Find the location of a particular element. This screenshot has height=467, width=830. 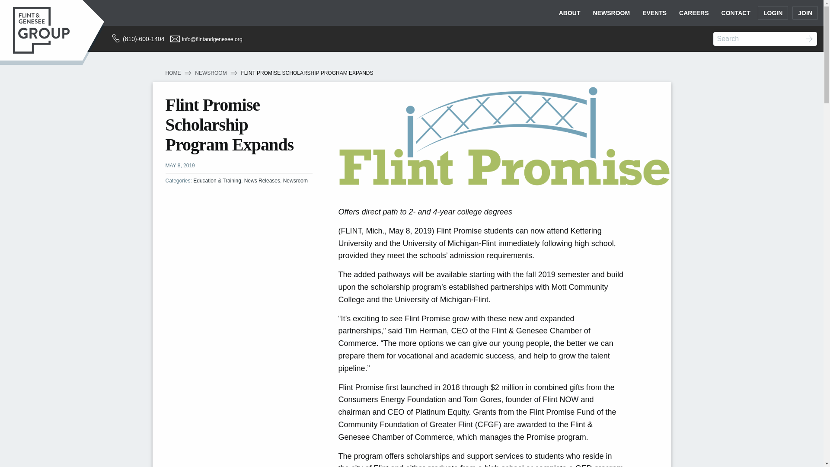

CONTACT is located at coordinates (736, 13).